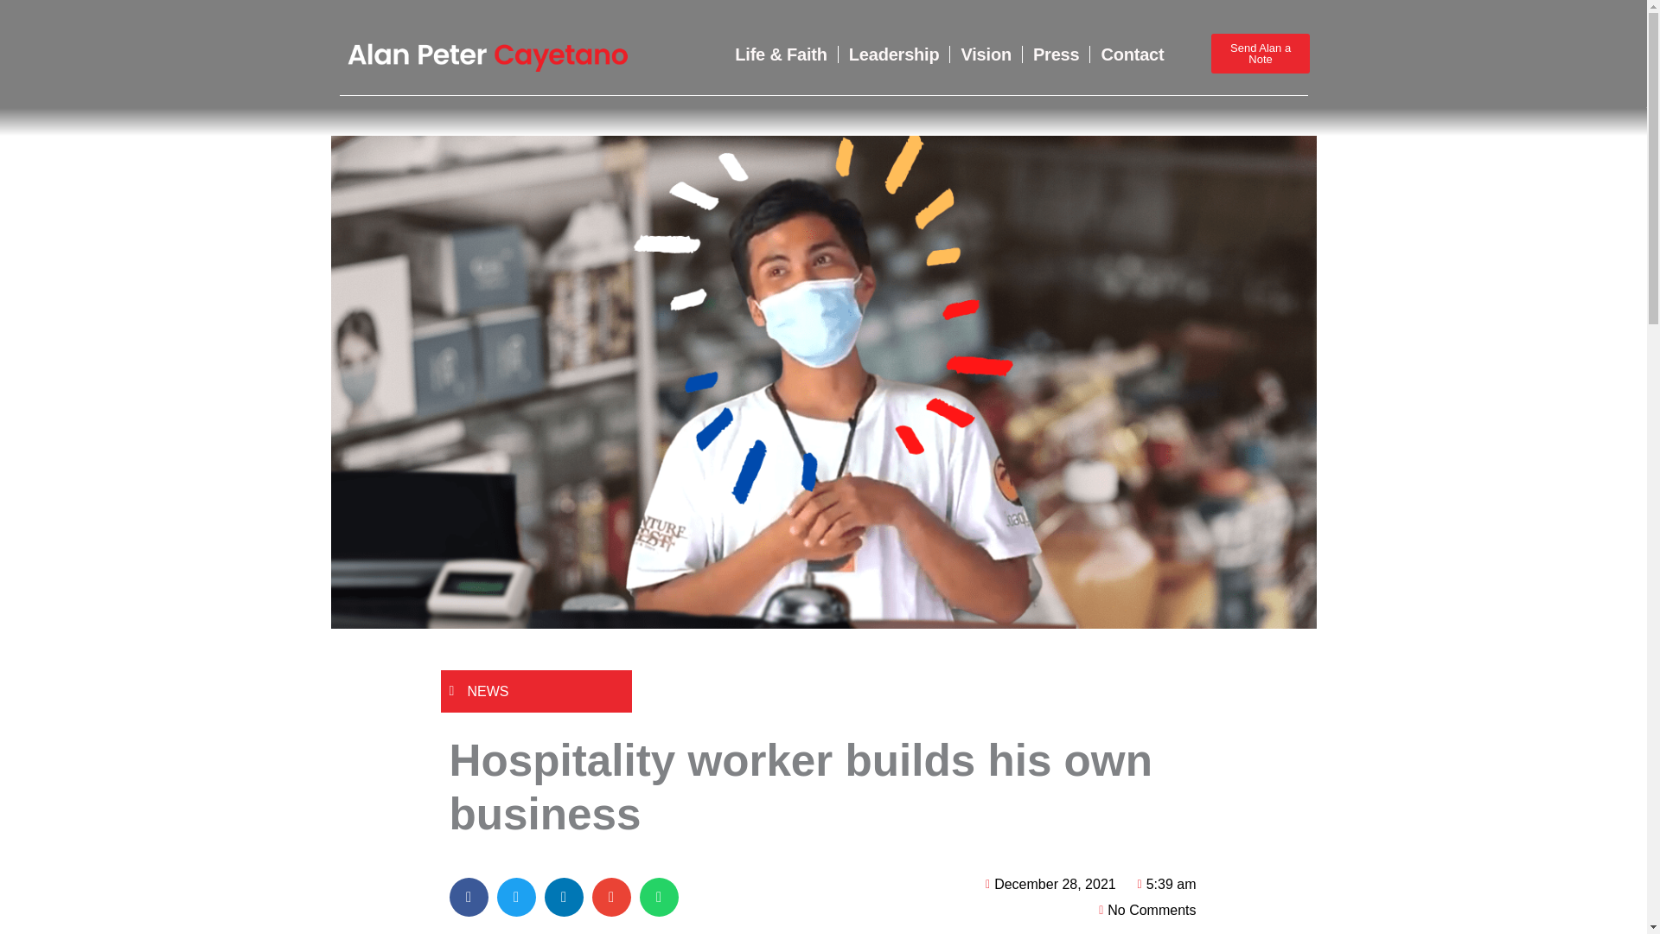 The image size is (1660, 934). I want to click on NEWS, so click(487, 690).